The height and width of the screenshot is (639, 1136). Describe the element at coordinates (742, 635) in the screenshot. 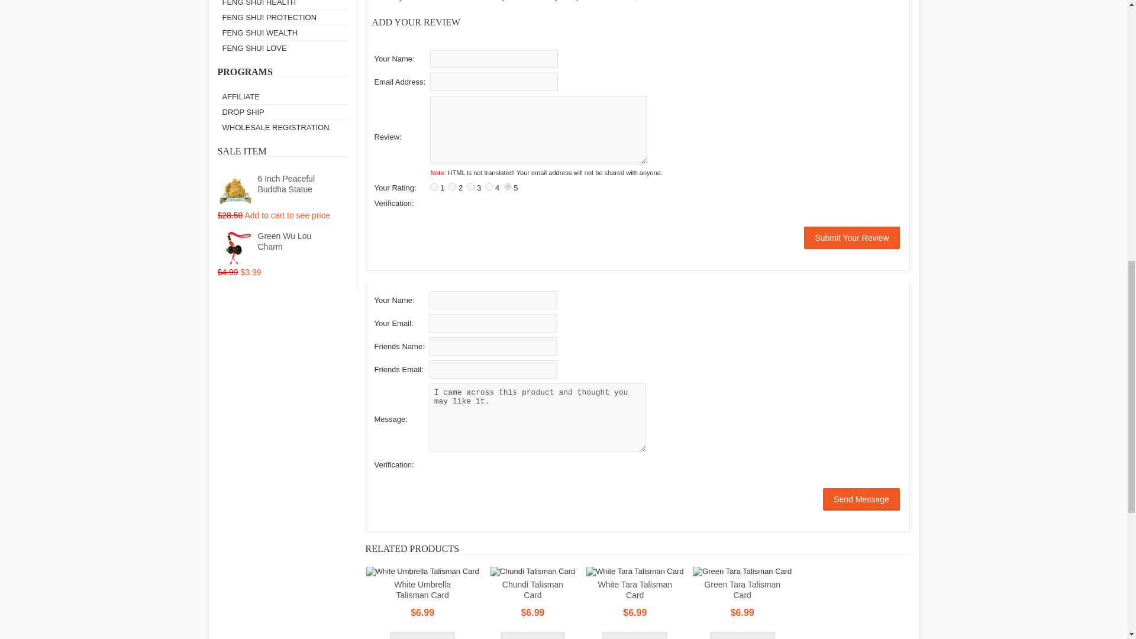

I see `Add To Cart` at that location.